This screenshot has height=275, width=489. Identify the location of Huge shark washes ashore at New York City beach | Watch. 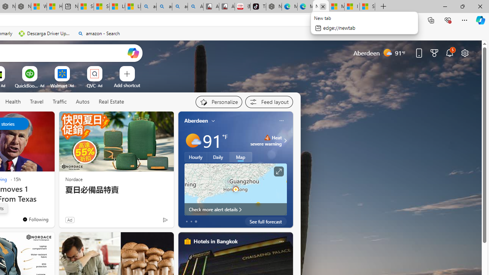
(54, 7).